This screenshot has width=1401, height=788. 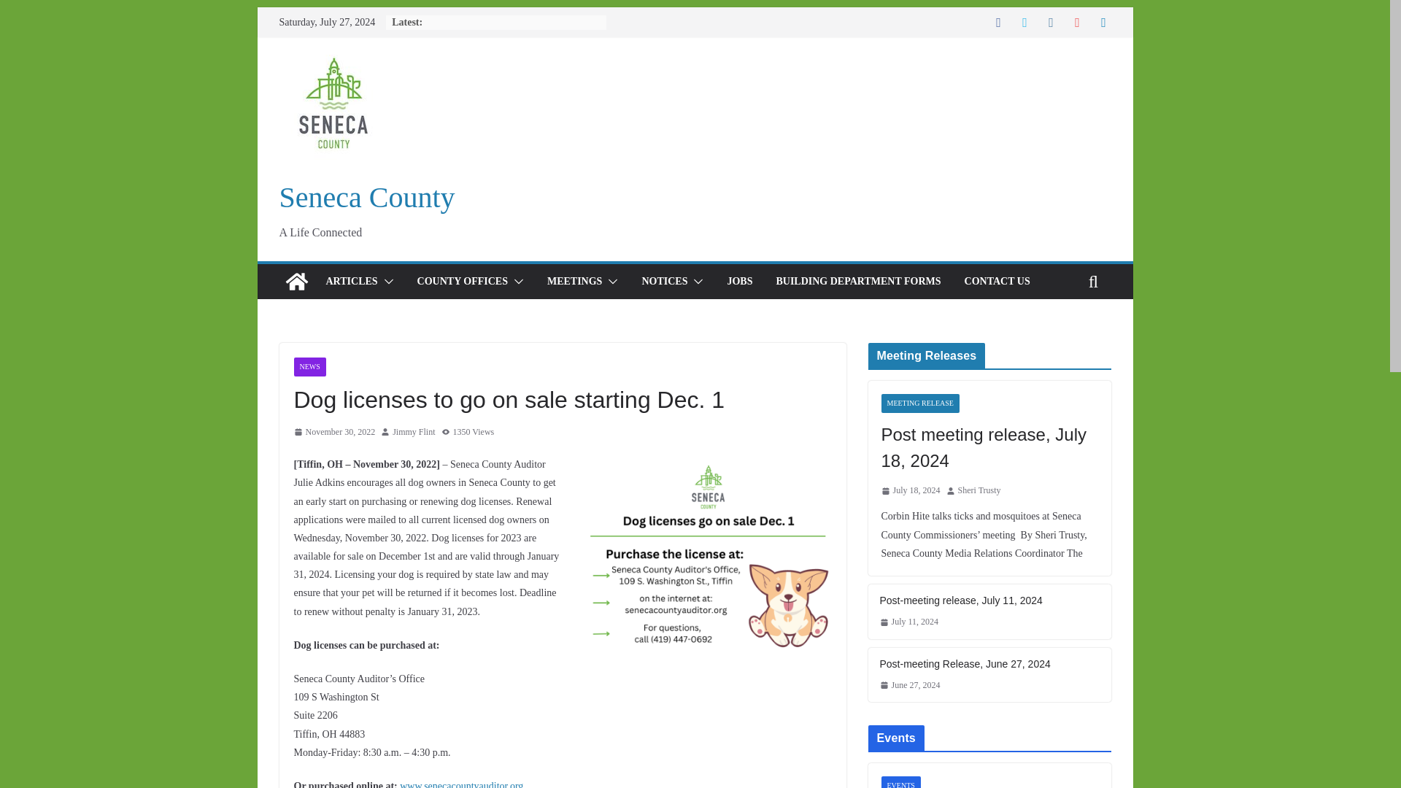 What do you see at coordinates (997, 281) in the screenshot?
I see `CONTACT US` at bounding box center [997, 281].